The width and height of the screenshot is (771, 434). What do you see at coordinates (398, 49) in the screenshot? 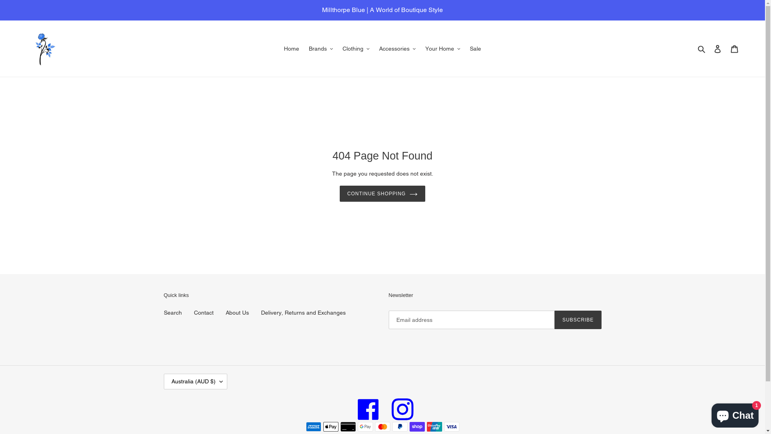
I see `Accessories` at bounding box center [398, 49].